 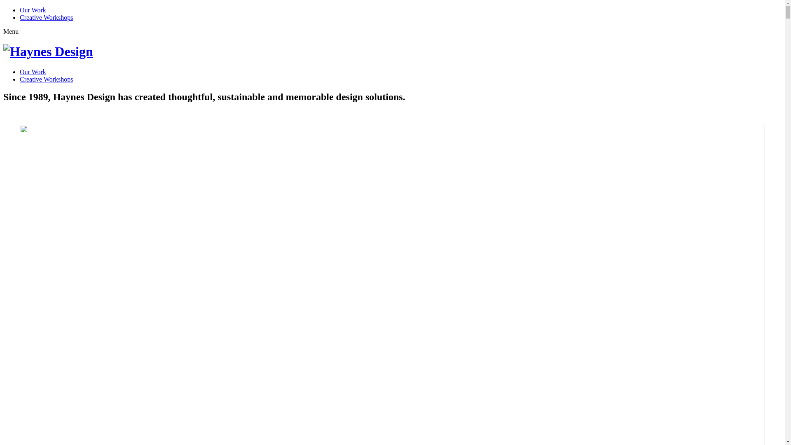 What do you see at coordinates (33, 72) in the screenshot?
I see `Our Work` at bounding box center [33, 72].